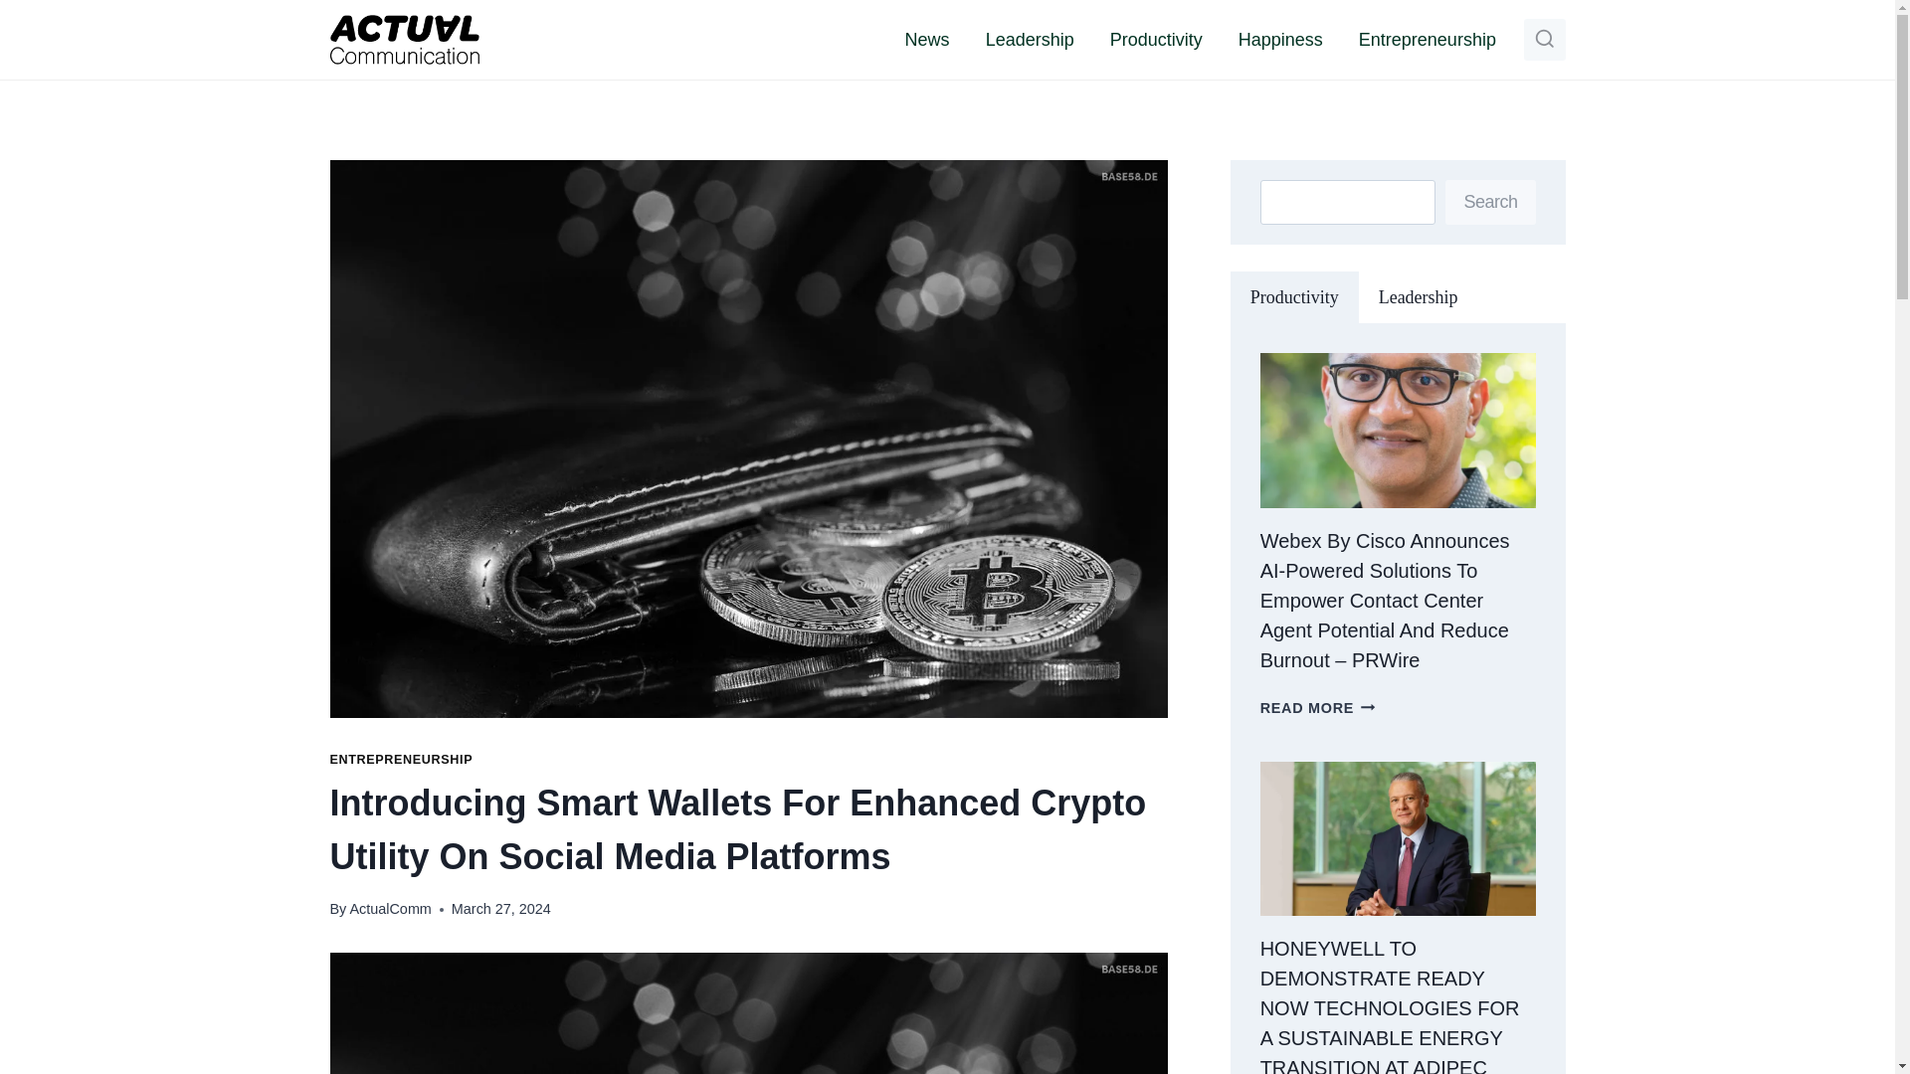  I want to click on Happiness, so click(1279, 40).